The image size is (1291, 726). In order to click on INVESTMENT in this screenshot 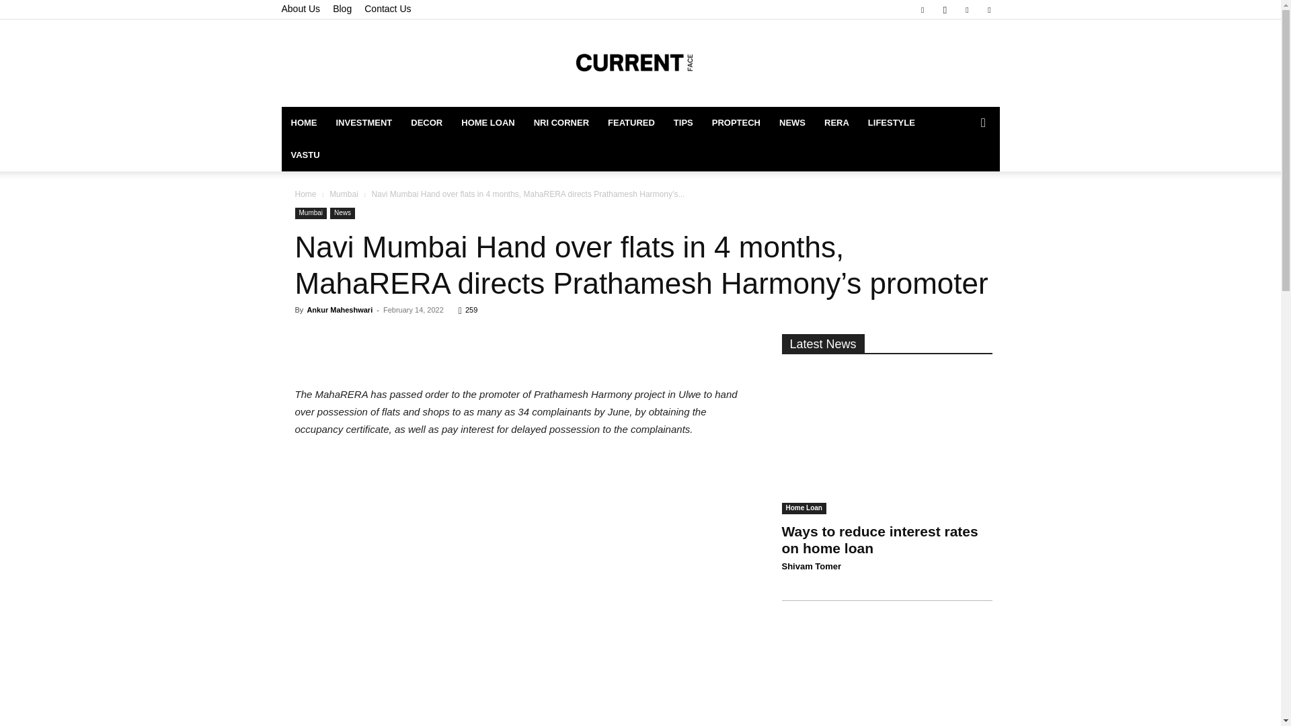, I will do `click(364, 122)`.